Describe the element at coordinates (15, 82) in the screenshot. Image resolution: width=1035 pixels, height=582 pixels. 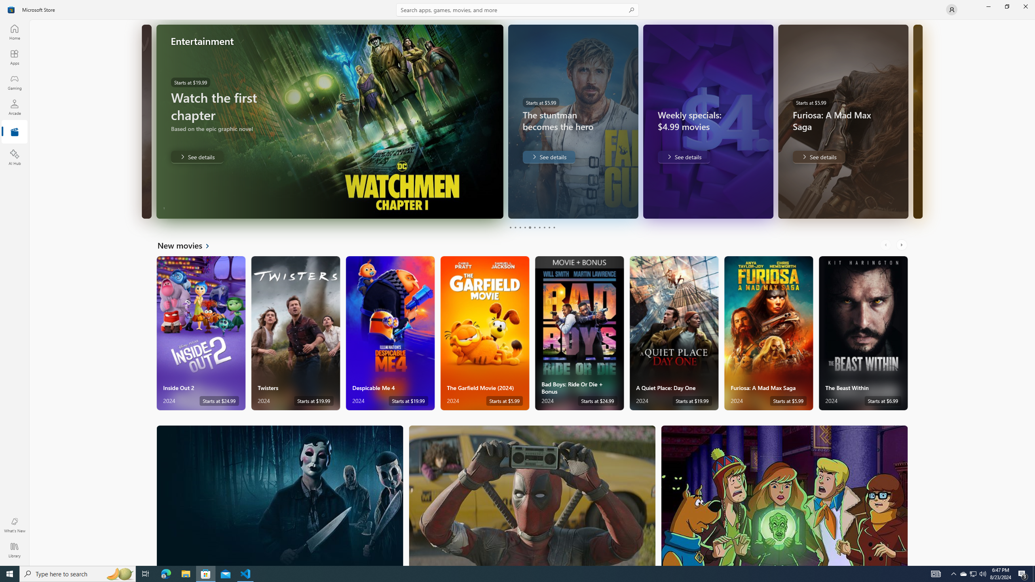
I see `Gaming` at that location.